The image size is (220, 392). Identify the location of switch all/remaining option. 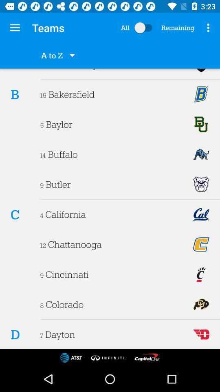
(145, 28).